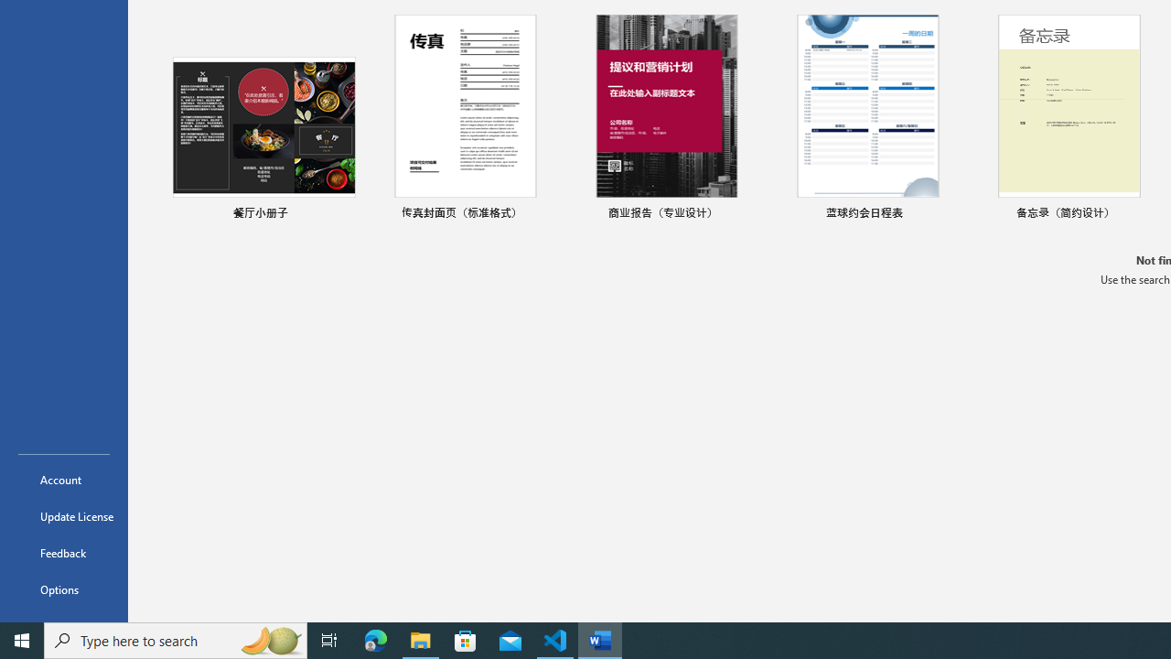 The width and height of the screenshot is (1171, 659). What do you see at coordinates (64, 589) in the screenshot?
I see `Options` at bounding box center [64, 589].